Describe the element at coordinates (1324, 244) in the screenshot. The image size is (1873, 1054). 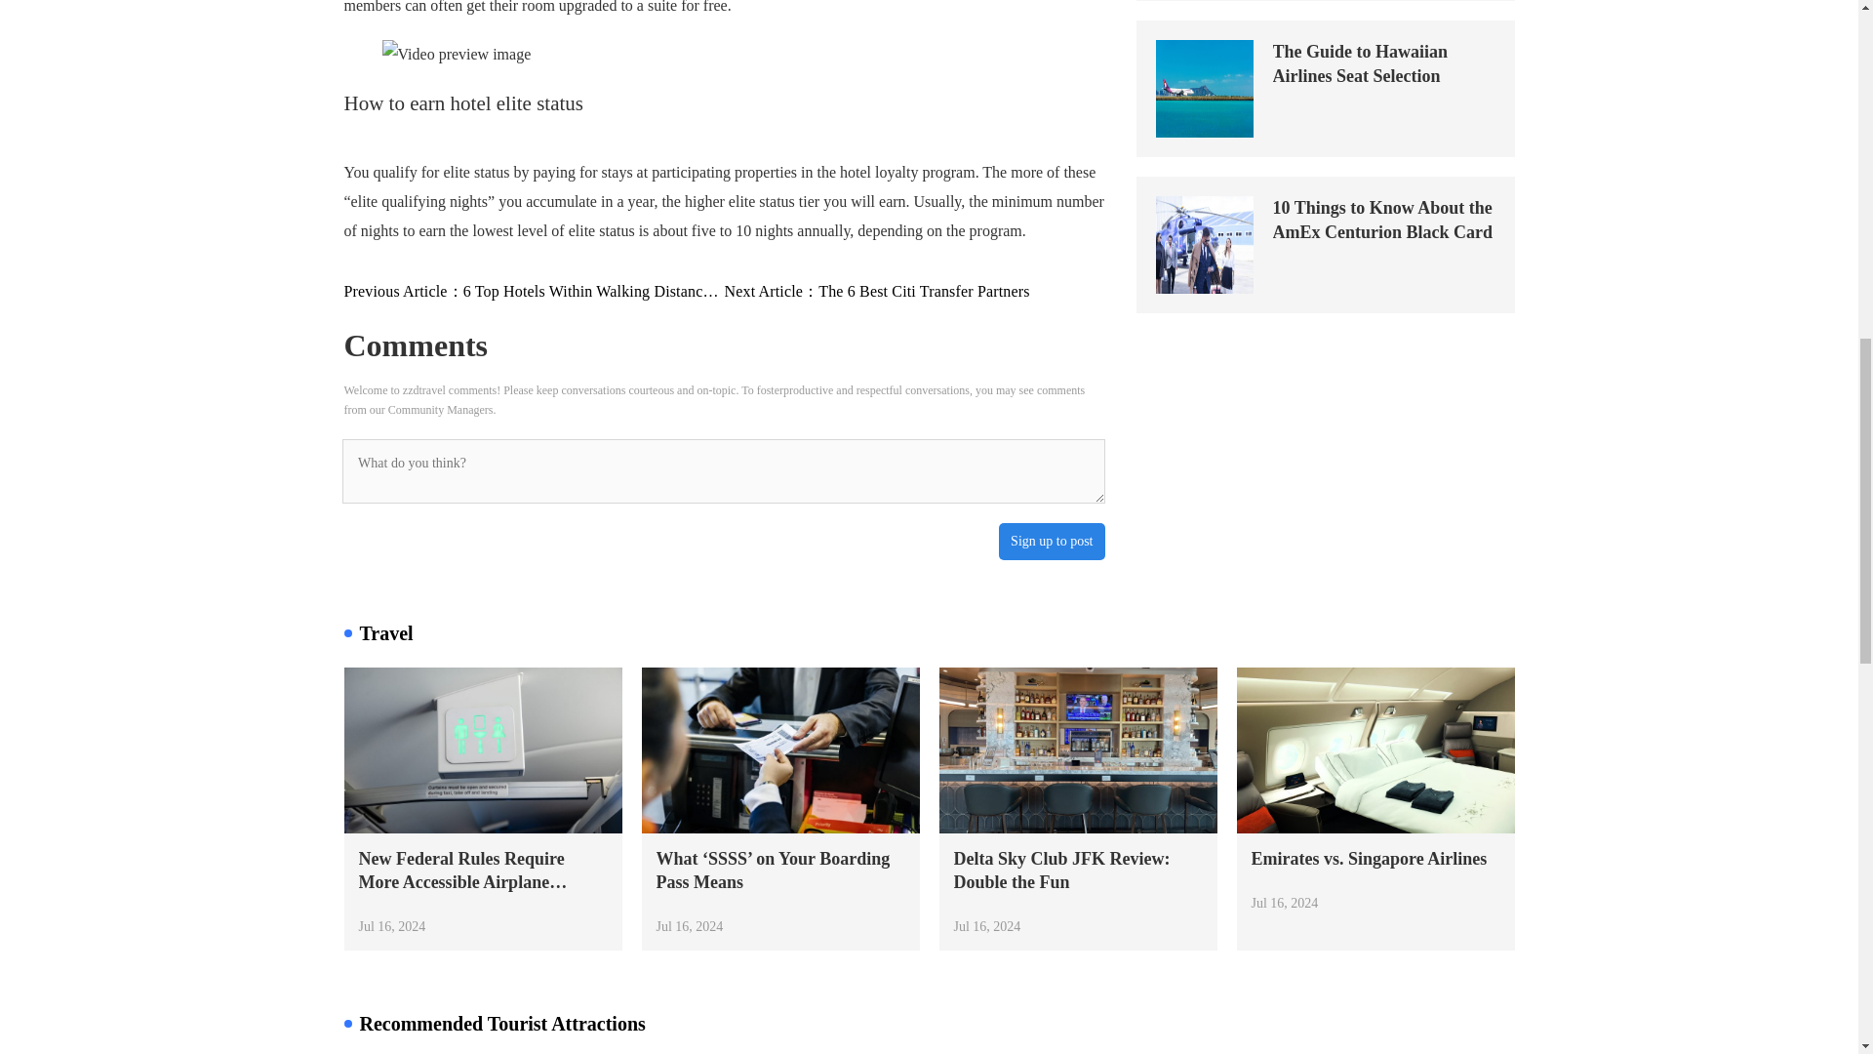
I see `10 Things to Know About the AmEx Centurion Black Card` at that location.